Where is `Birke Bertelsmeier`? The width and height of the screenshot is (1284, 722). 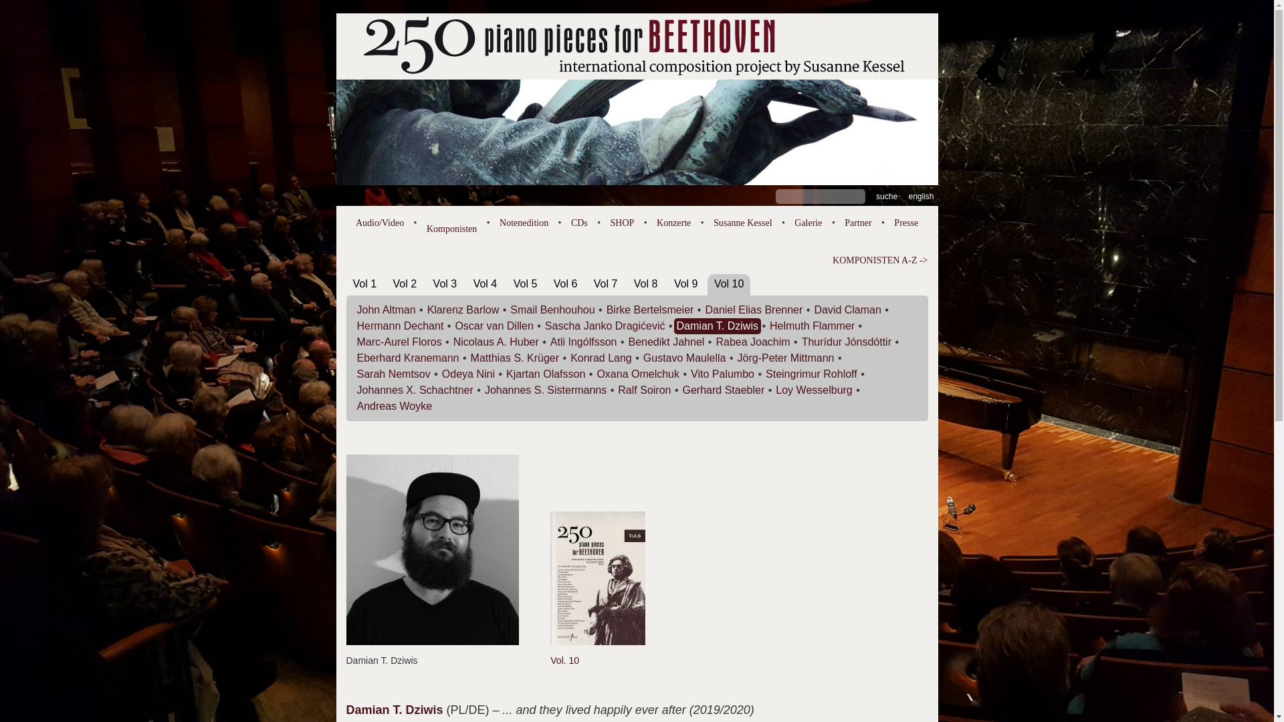
Birke Bertelsmeier is located at coordinates (650, 310).